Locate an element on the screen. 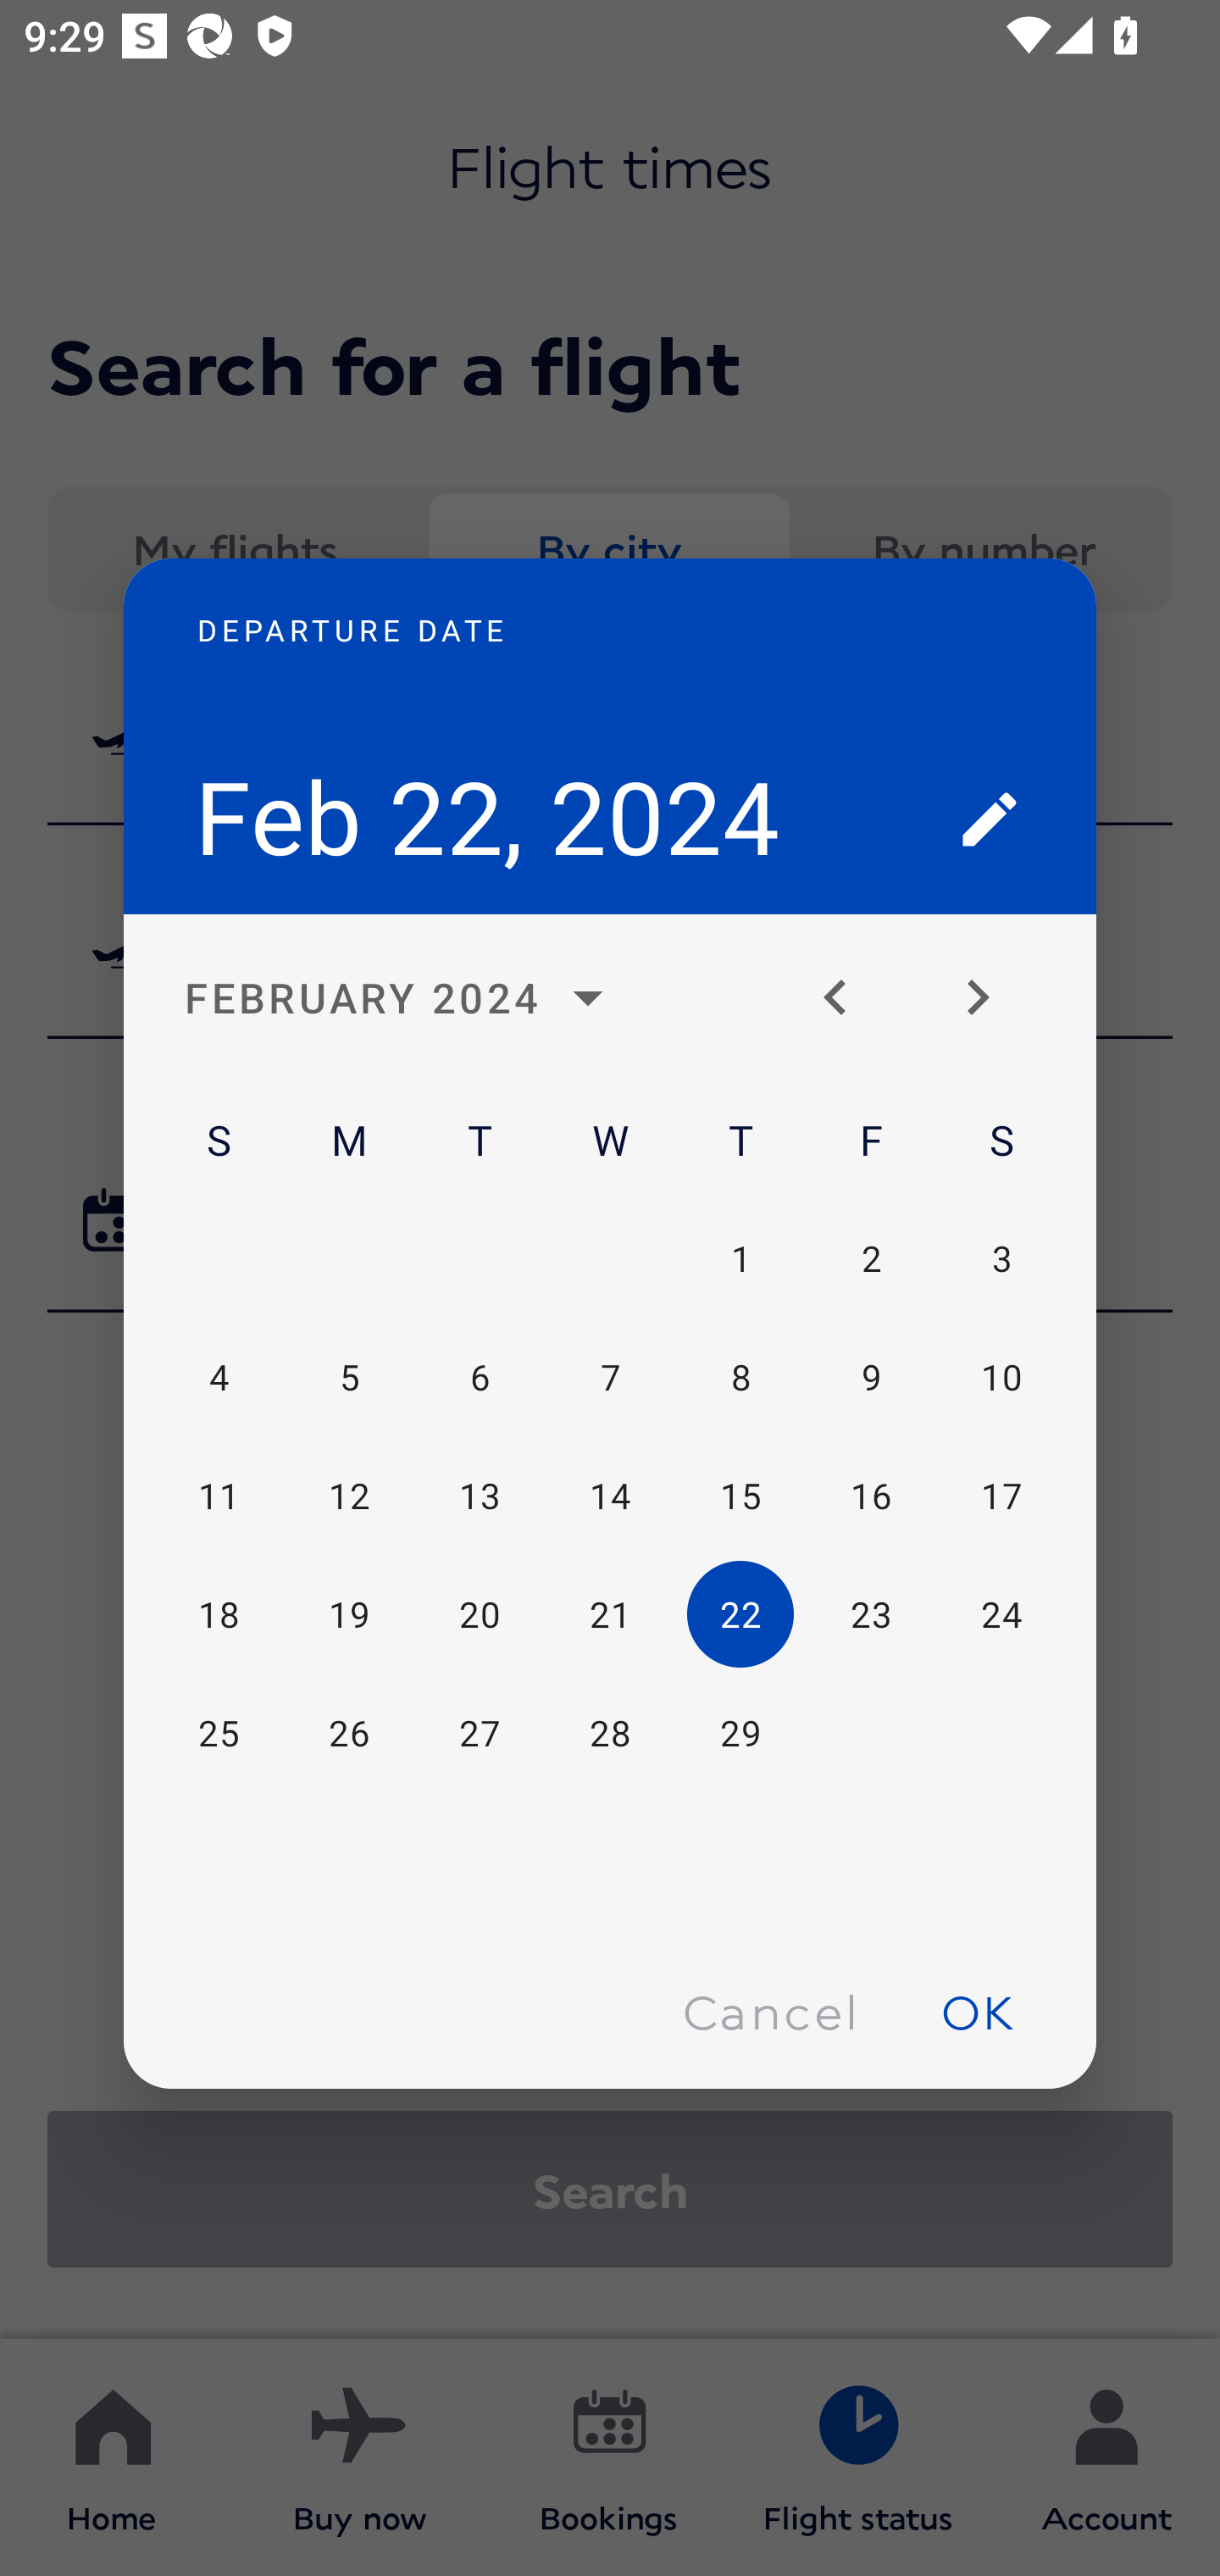 This screenshot has height=2576, width=1220. 27 Tue, Feb 27 is located at coordinates (480, 1734).